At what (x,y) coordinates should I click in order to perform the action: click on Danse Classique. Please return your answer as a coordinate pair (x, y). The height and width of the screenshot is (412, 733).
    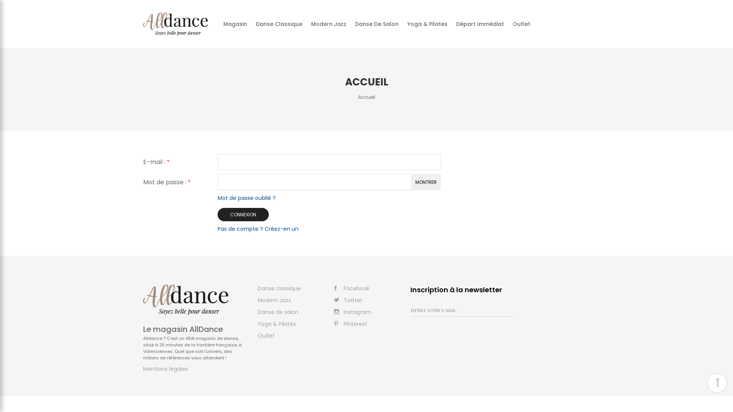
    Looking at the image, I should click on (279, 24).